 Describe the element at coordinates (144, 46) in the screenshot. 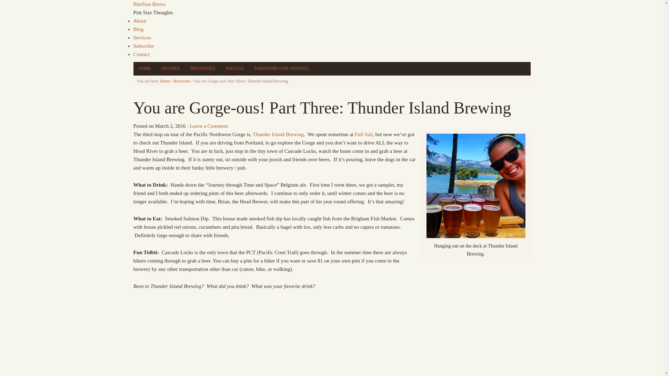

I see `Subscribe` at that location.